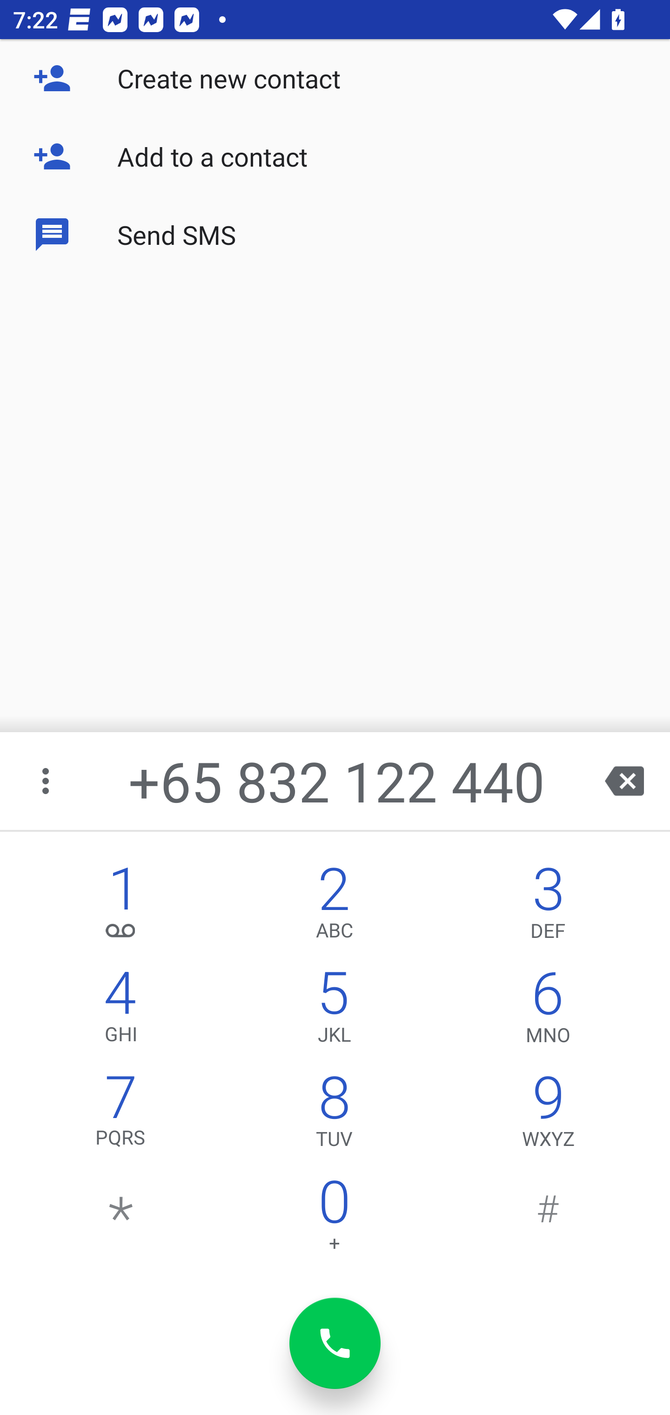  I want to click on 3,DEF 3 DEF, so click(548, 907).